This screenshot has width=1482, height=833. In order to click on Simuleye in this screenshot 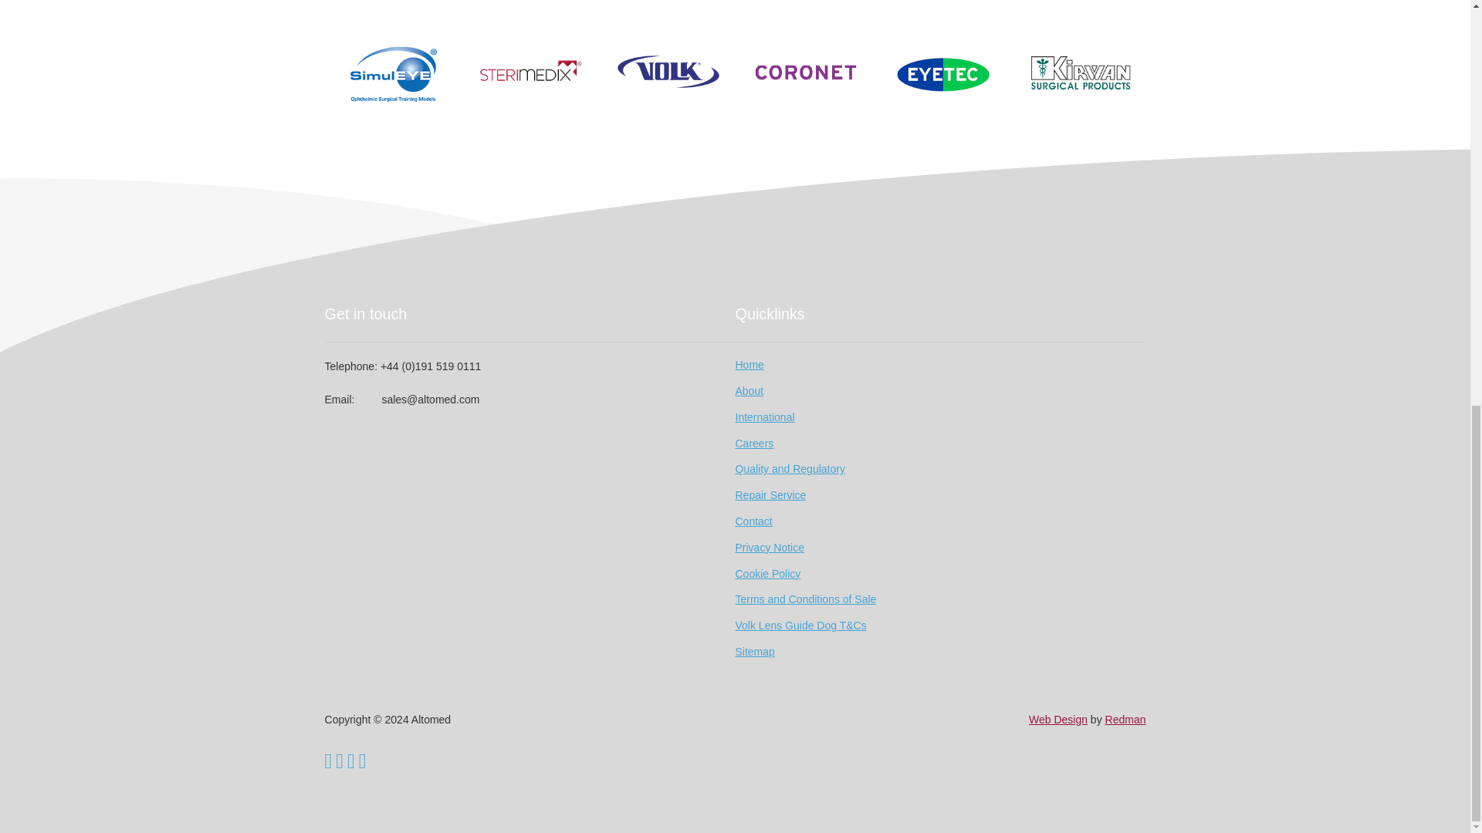, I will do `click(394, 68)`.